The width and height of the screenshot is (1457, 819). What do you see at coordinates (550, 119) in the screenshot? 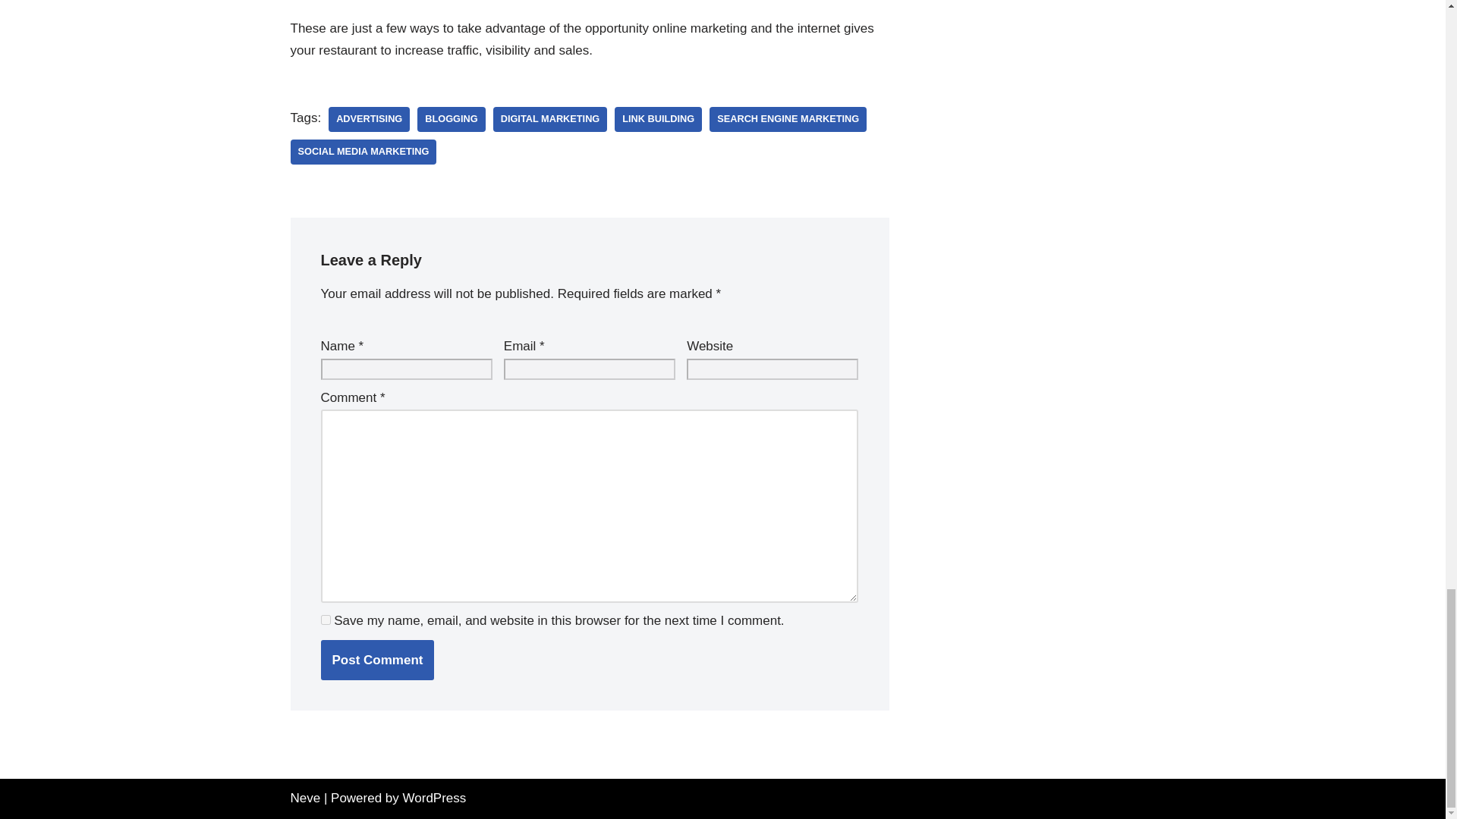
I see `Digital Marketing` at bounding box center [550, 119].